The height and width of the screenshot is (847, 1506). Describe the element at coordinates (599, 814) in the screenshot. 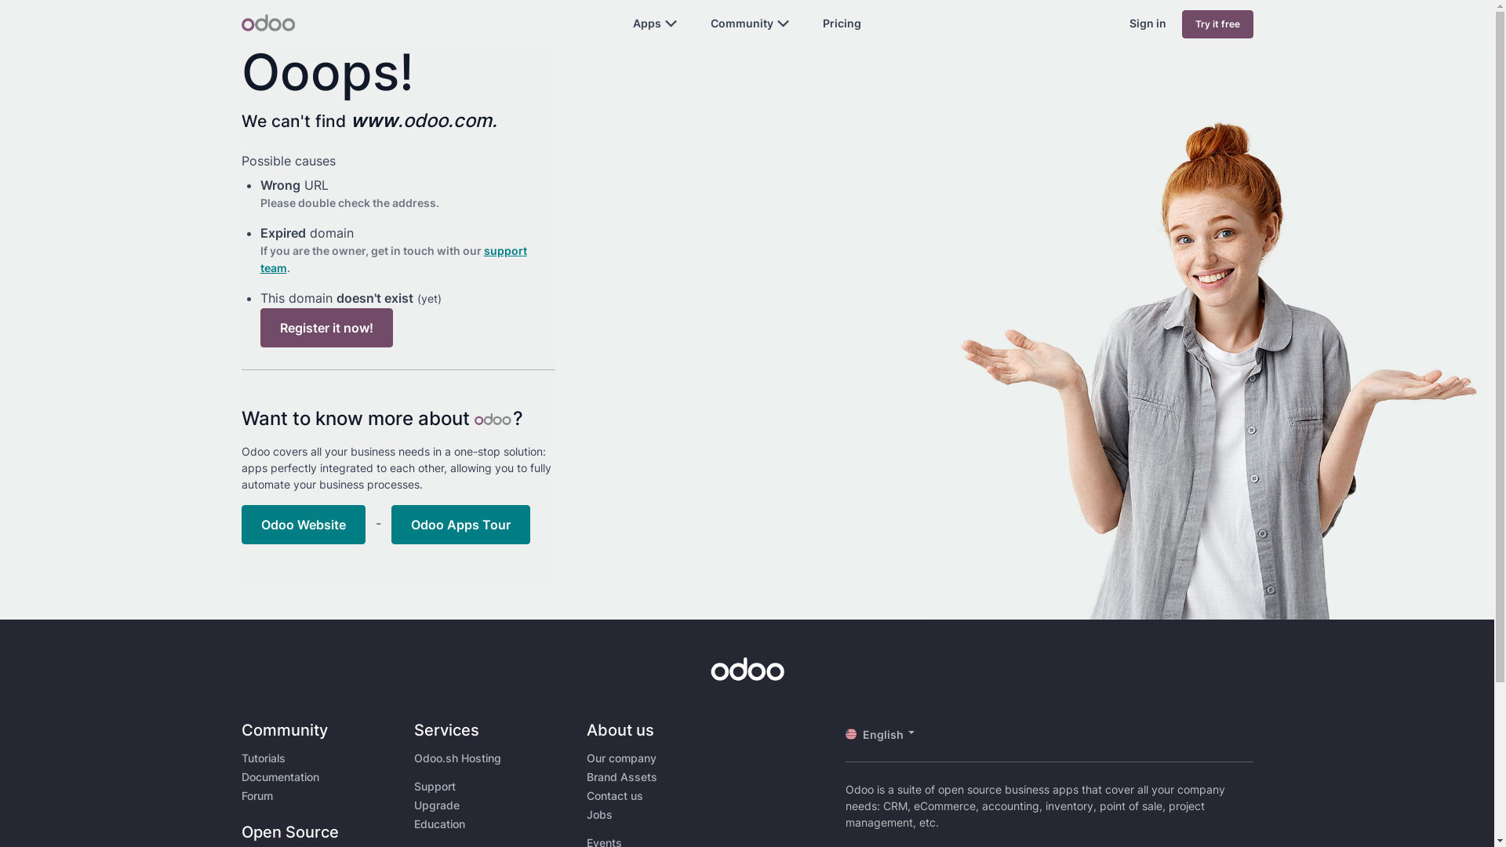

I see `Jobs` at that location.